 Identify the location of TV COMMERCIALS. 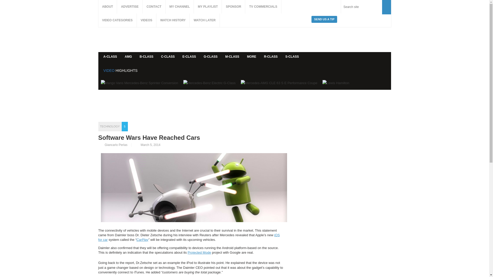
(263, 7).